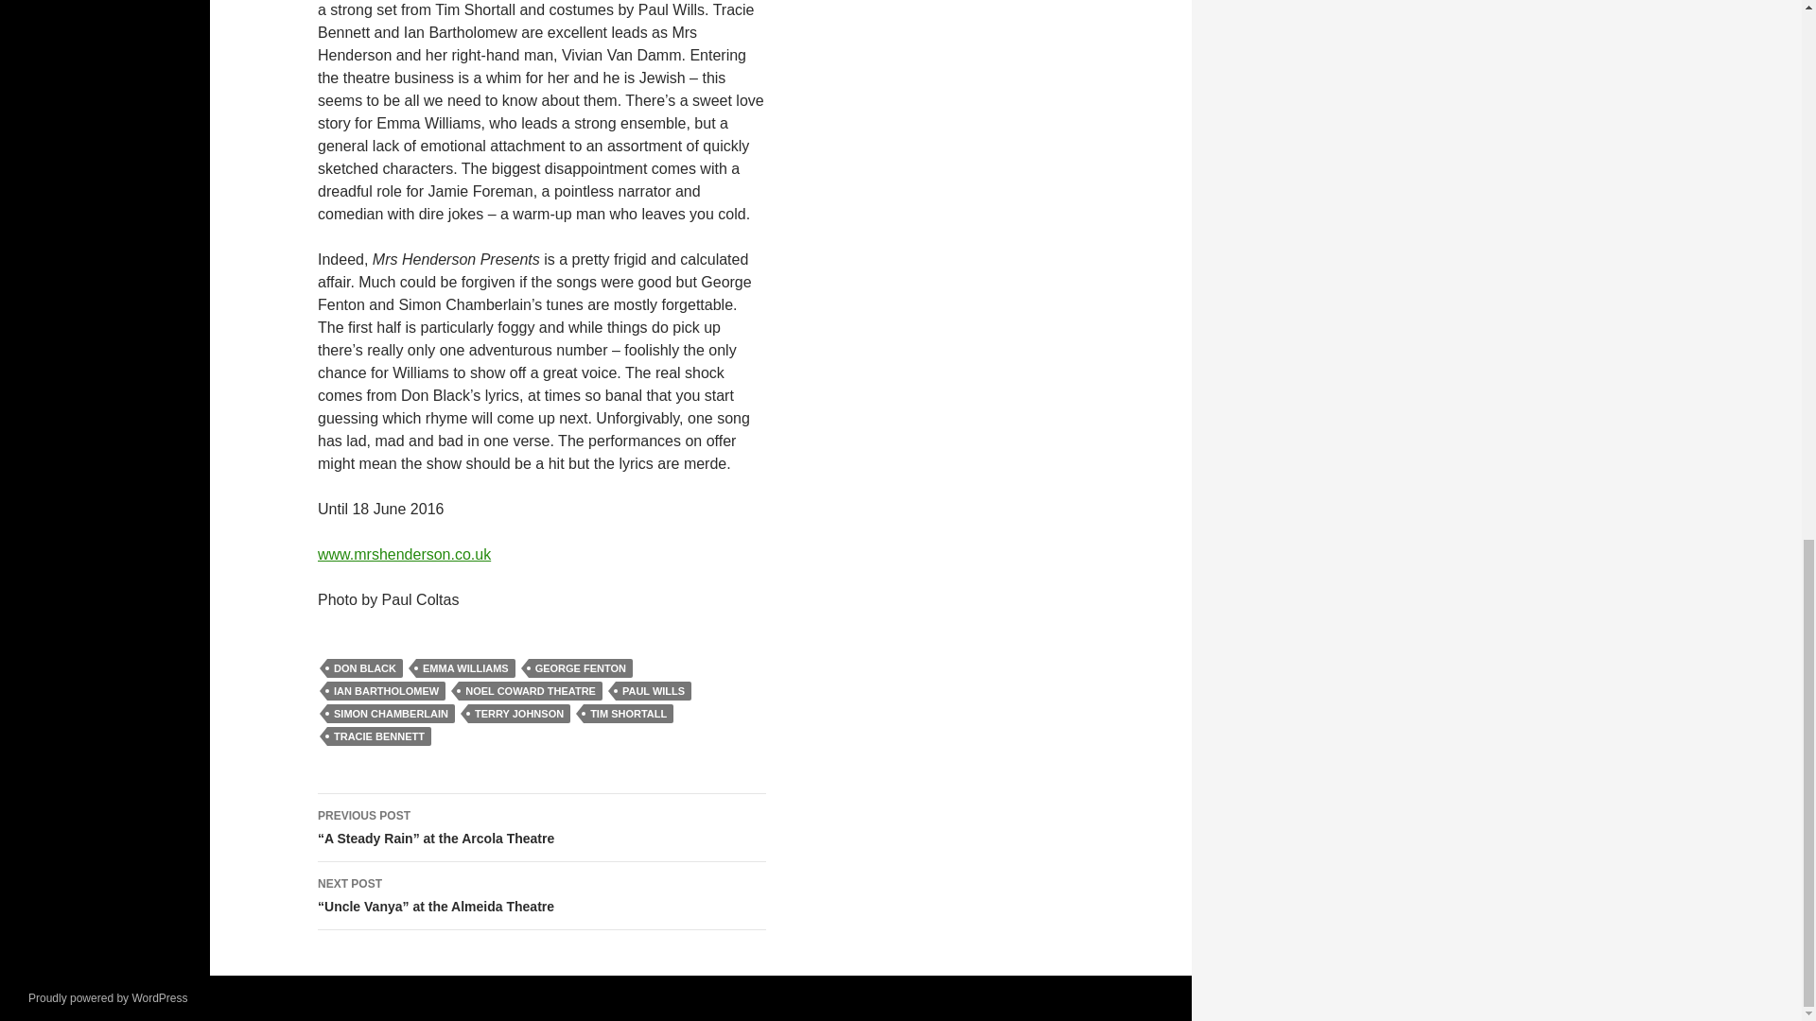 The height and width of the screenshot is (1021, 1816). What do you see at coordinates (628, 713) in the screenshot?
I see `TIM SHORTALL` at bounding box center [628, 713].